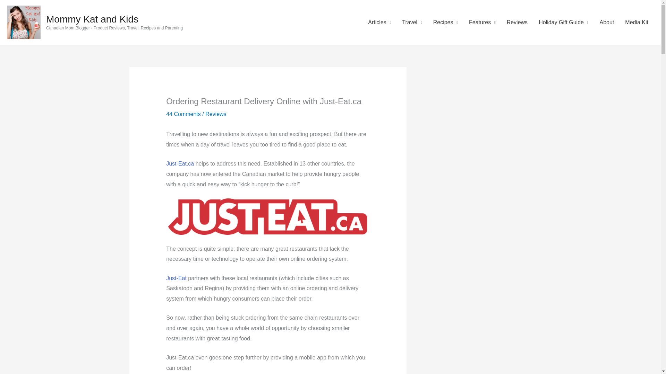 The image size is (666, 374). Describe the element at coordinates (563, 22) in the screenshot. I see `Holiday Gift Guide` at that location.